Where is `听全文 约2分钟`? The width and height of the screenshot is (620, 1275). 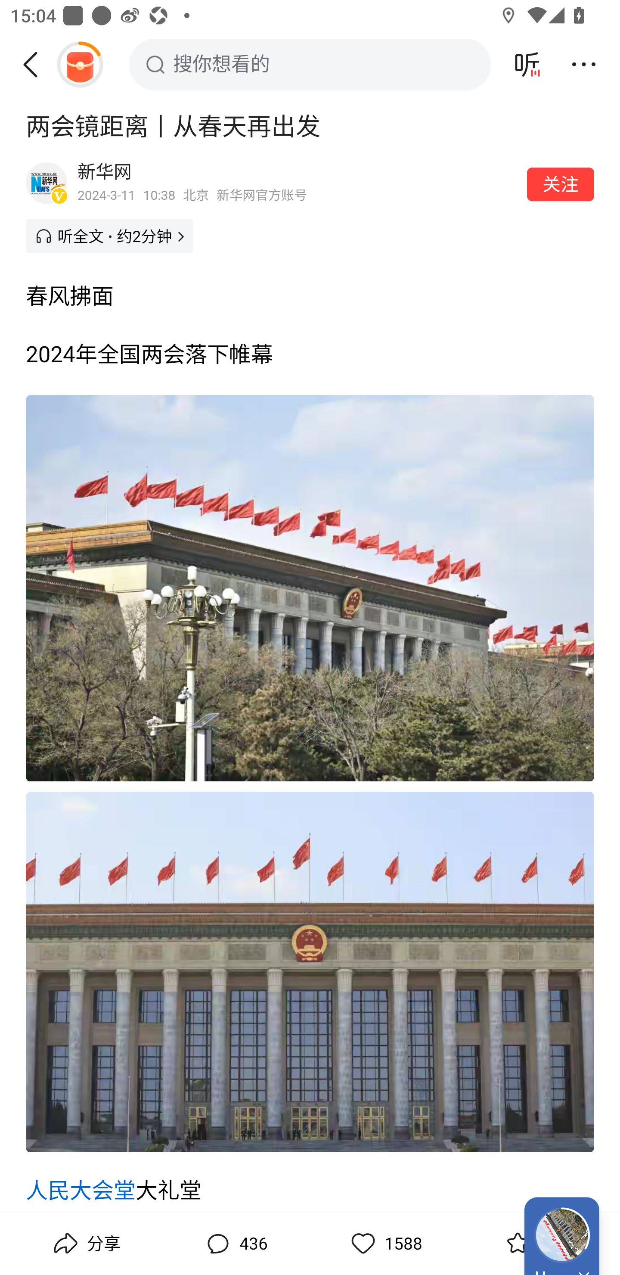 听全文 约2分钟 is located at coordinates (109, 236).